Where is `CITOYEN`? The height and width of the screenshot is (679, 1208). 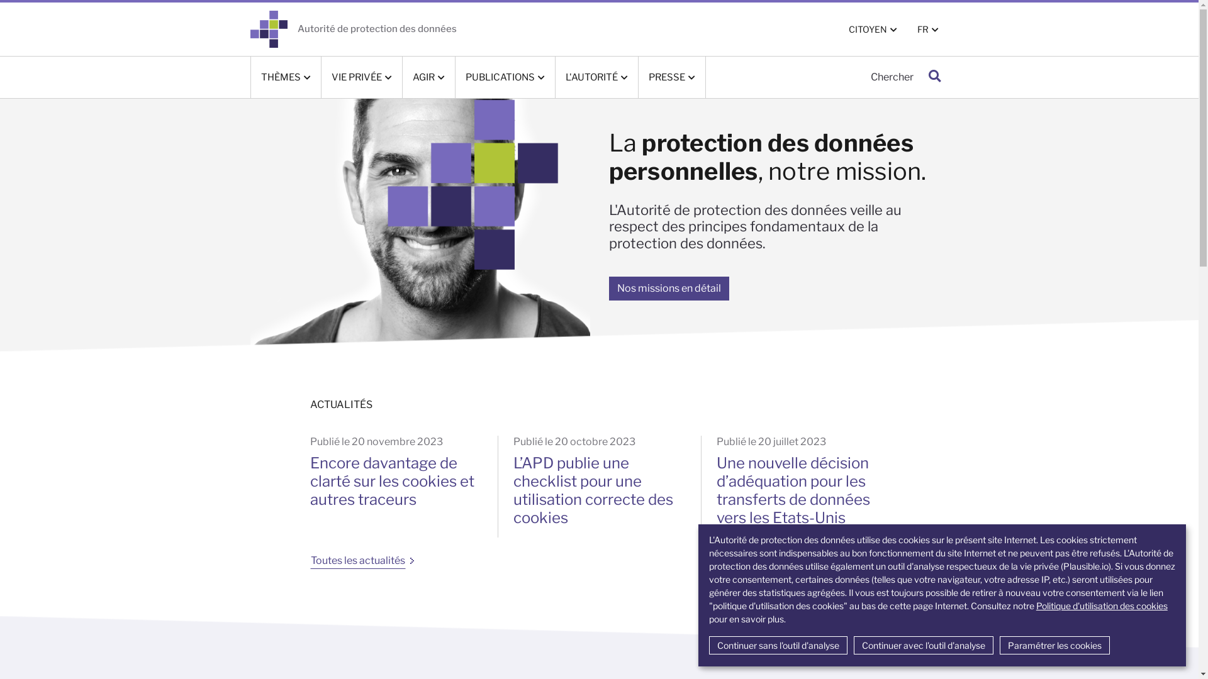 CITOYEN is located at coordinates (872, 29).